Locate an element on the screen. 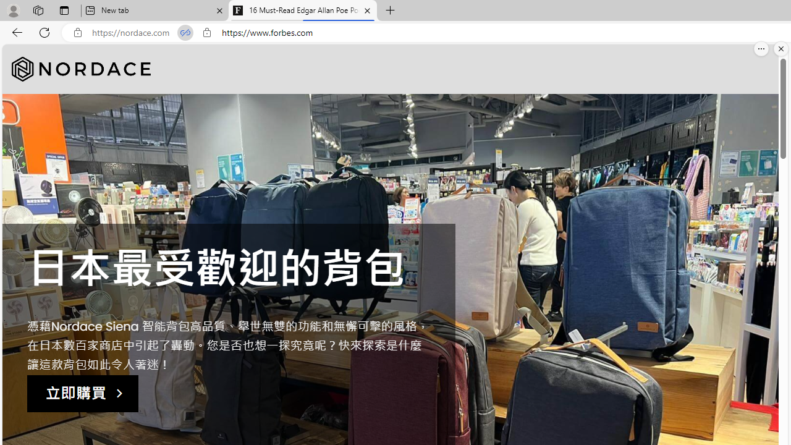 The height and width of the screenshot is (445, 791). Nordace is located at coordinates (82, 69).